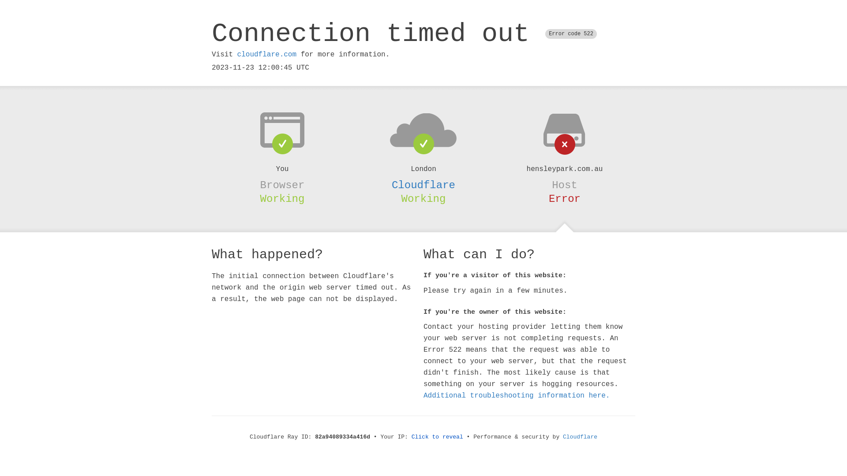 The image size is (847, 476). I want to click on Cloudflare, so click(580, 437).